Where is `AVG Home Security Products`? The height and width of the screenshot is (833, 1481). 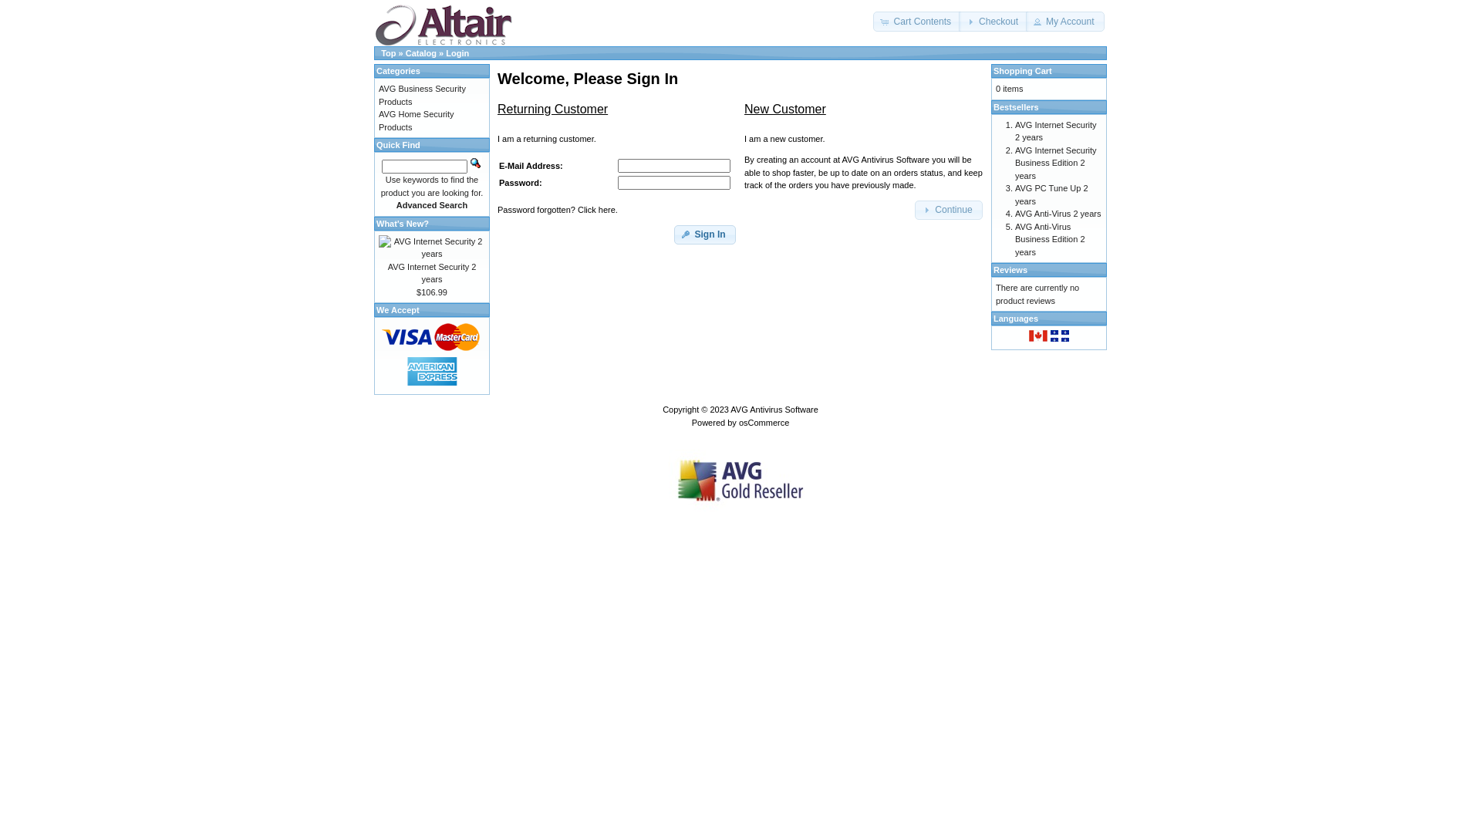
AVG Home Security Products is located at coordinates (417, 120).